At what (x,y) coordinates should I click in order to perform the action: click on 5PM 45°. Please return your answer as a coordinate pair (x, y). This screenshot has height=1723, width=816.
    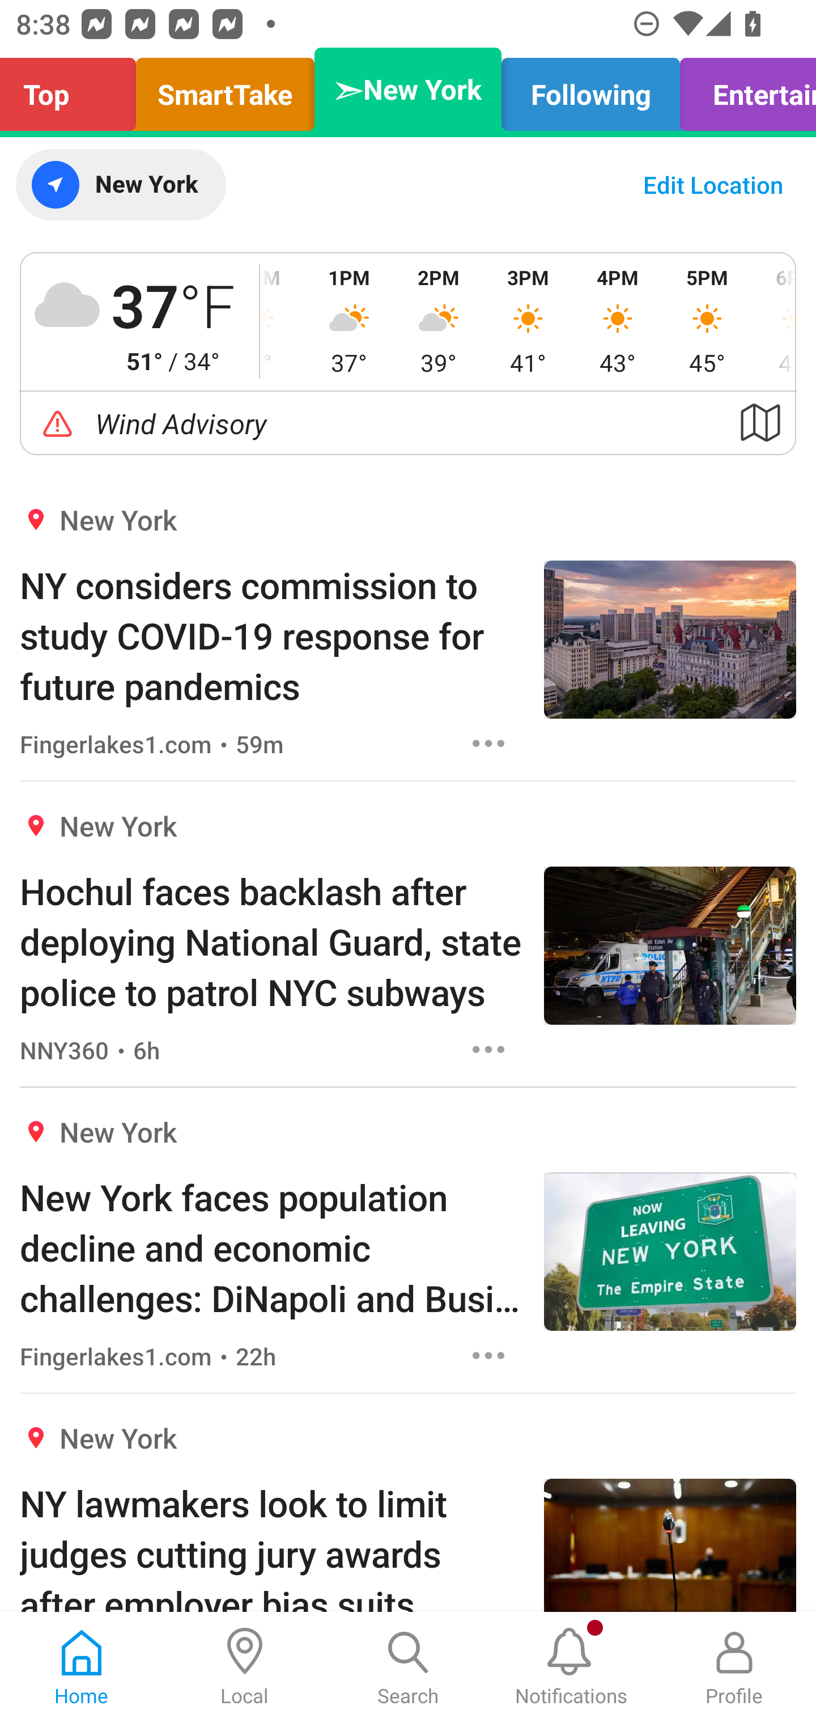
    Looking at the image, I should click on (707, 321).